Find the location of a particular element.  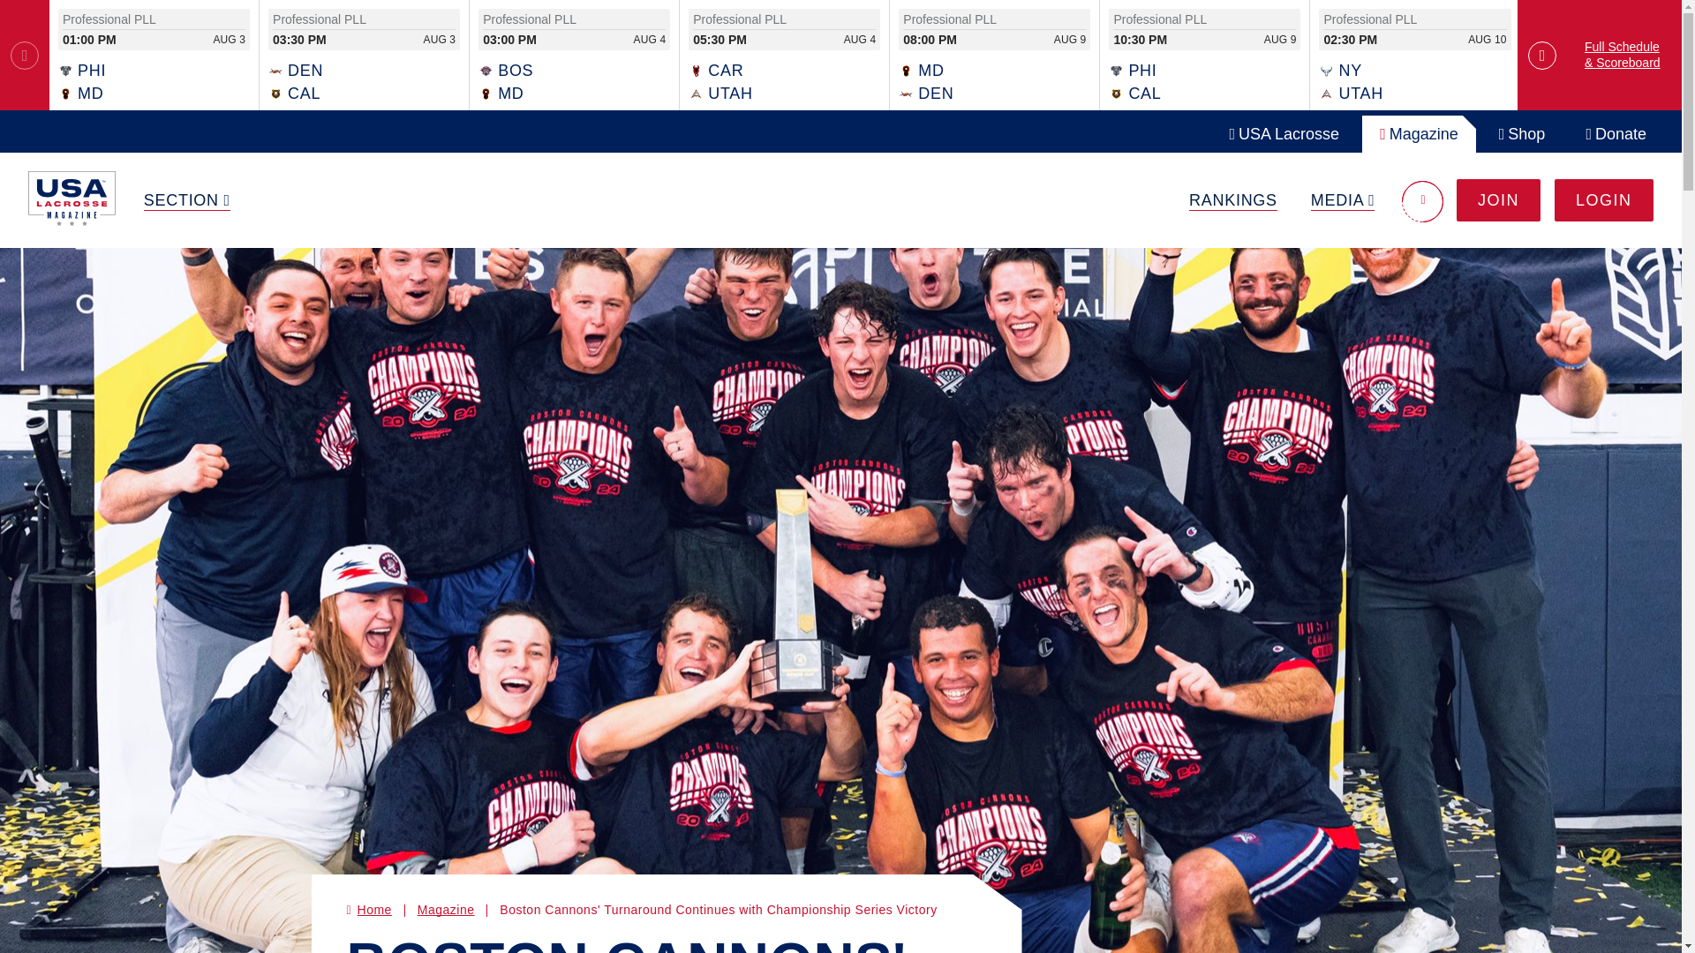

Previous is located at coordinates (25, 55).